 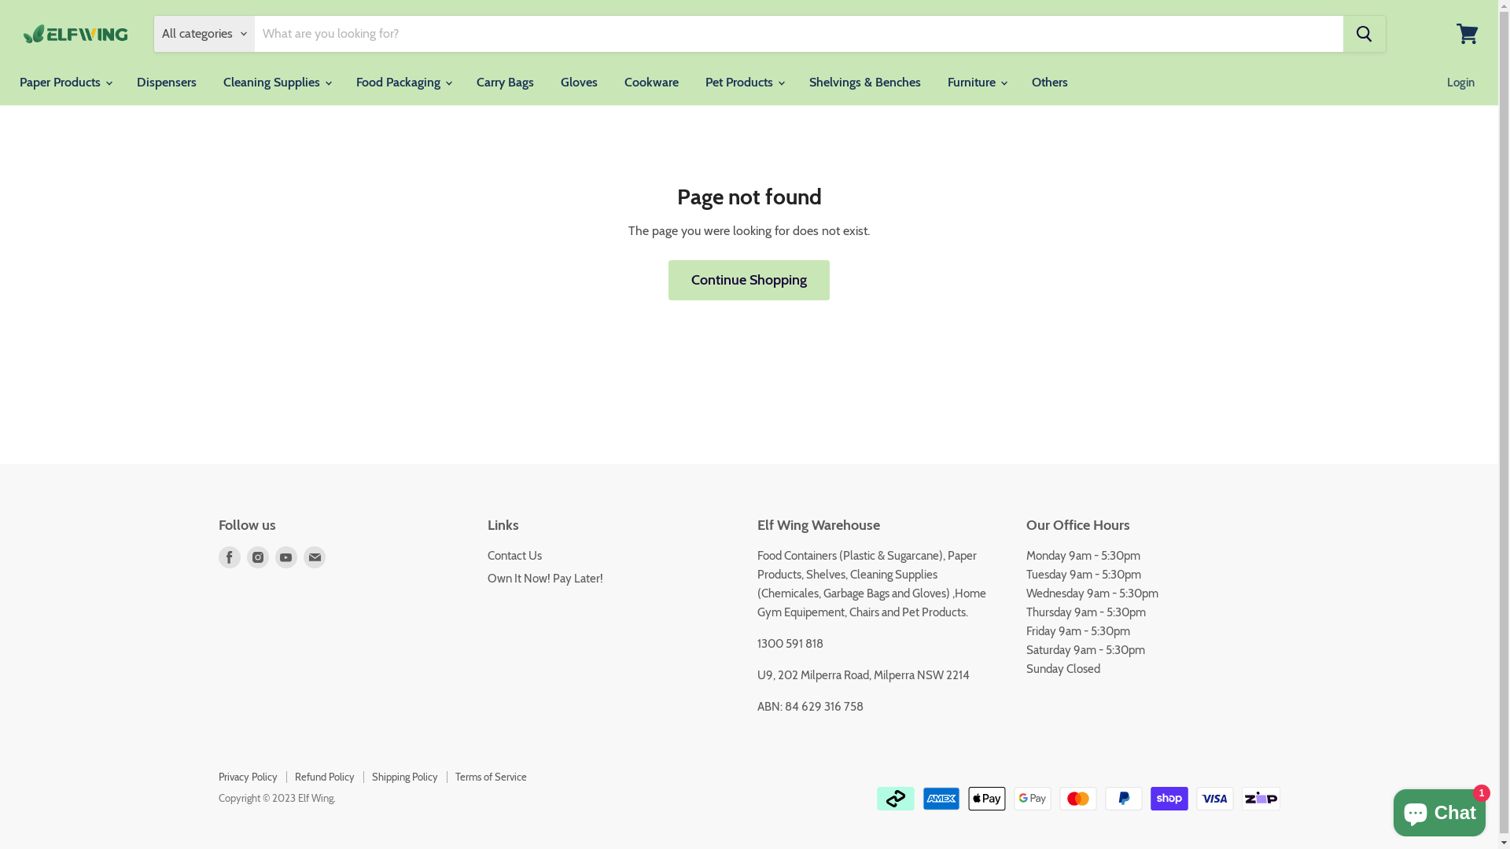 What do you see at coordinates (286, 557) in the screenshot?
I see `Find us on Youtube` at bounding box center [286, 557].